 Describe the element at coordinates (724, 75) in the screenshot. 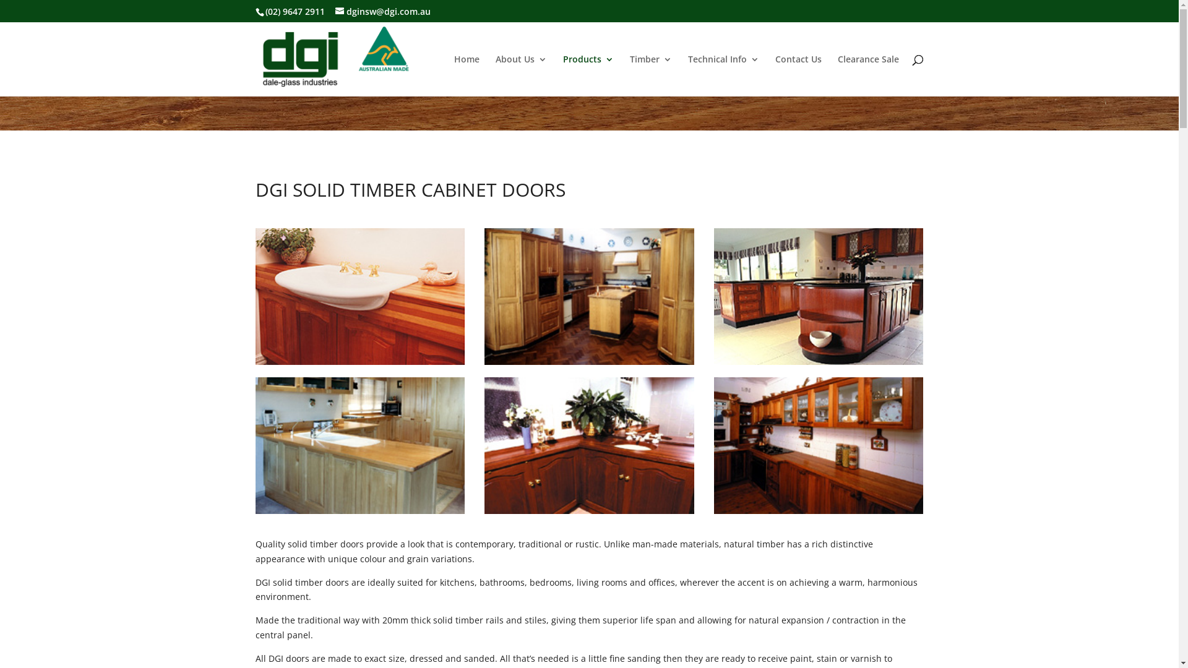

I see `Technical Info` at that location.